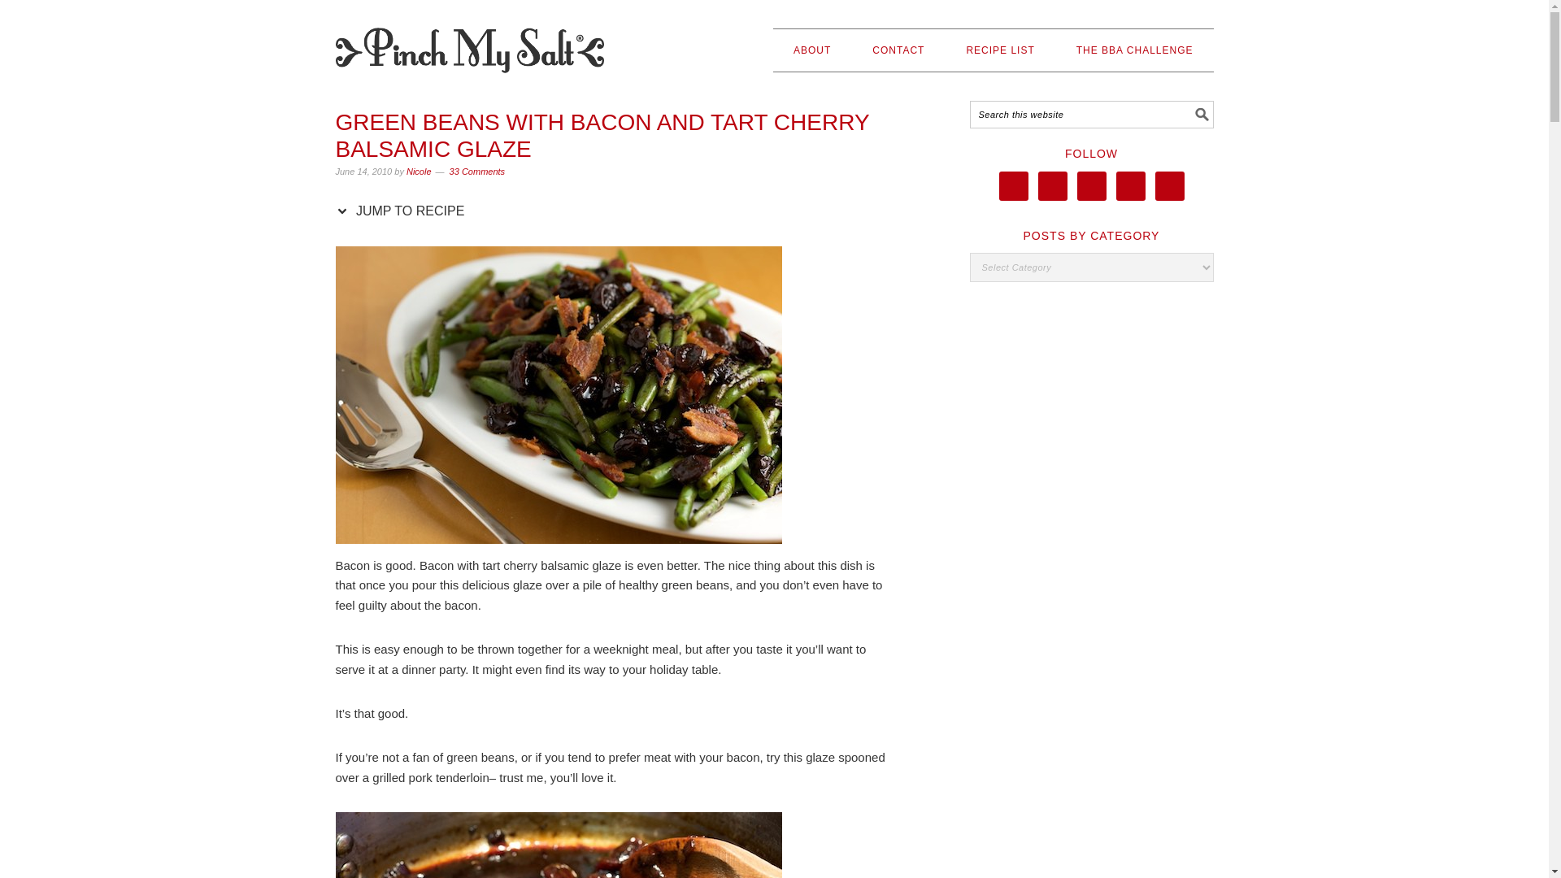  What do you see at coordinates (403, 211) in the screenshot?
I see `JUMP TO RECIPE` at bounding box center [403, 211].